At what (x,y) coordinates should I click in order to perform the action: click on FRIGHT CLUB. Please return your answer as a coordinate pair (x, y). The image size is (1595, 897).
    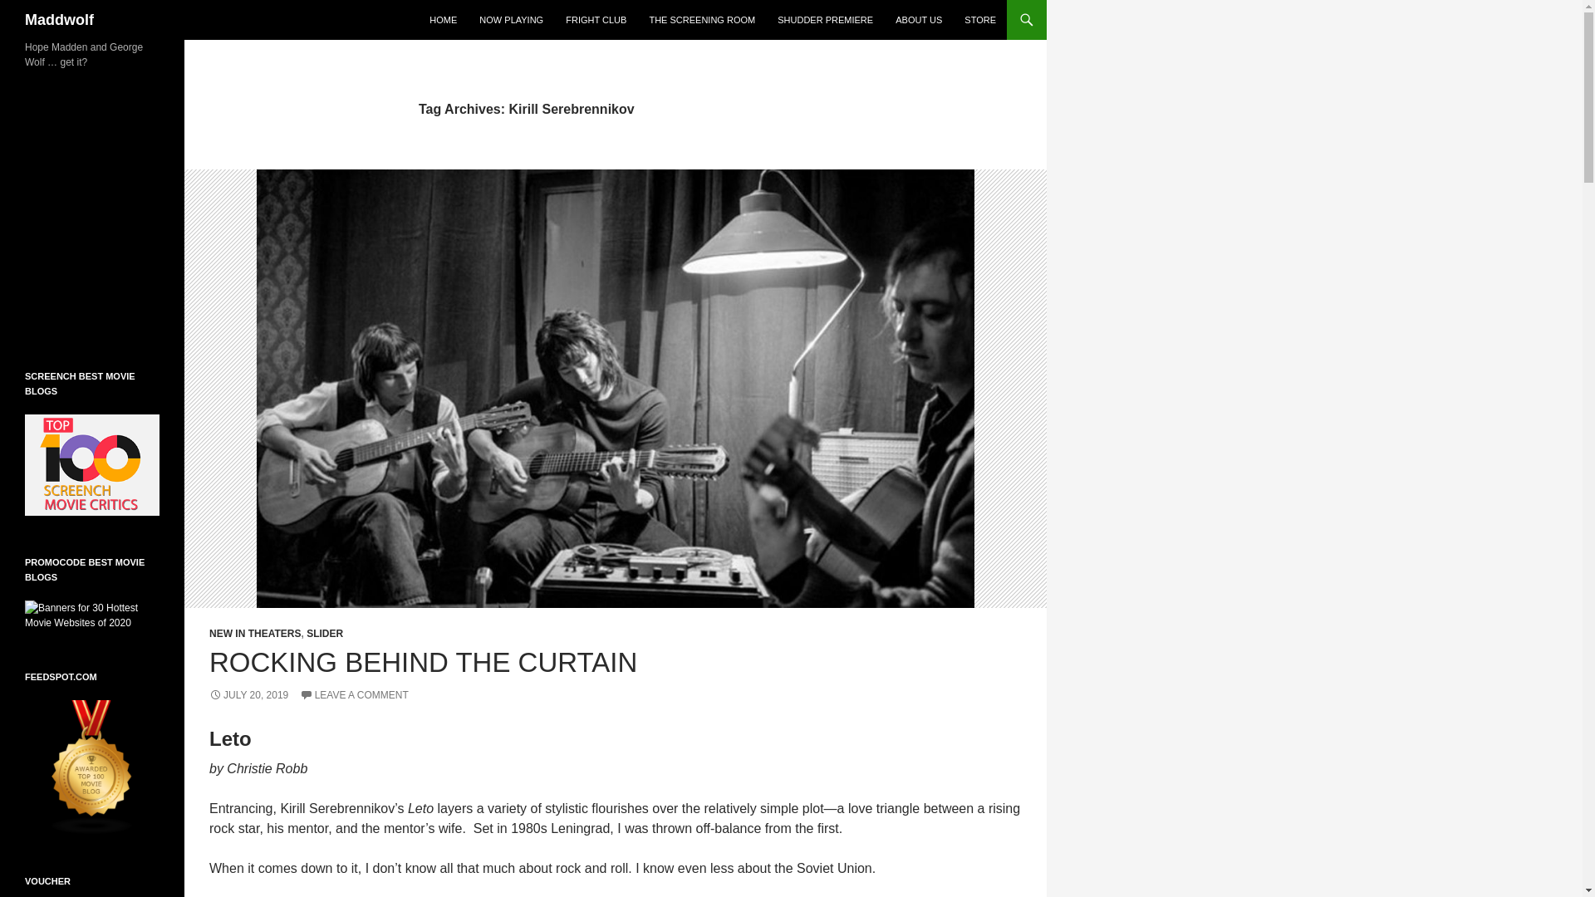
    Looking at the image, I should click on (596, 20).